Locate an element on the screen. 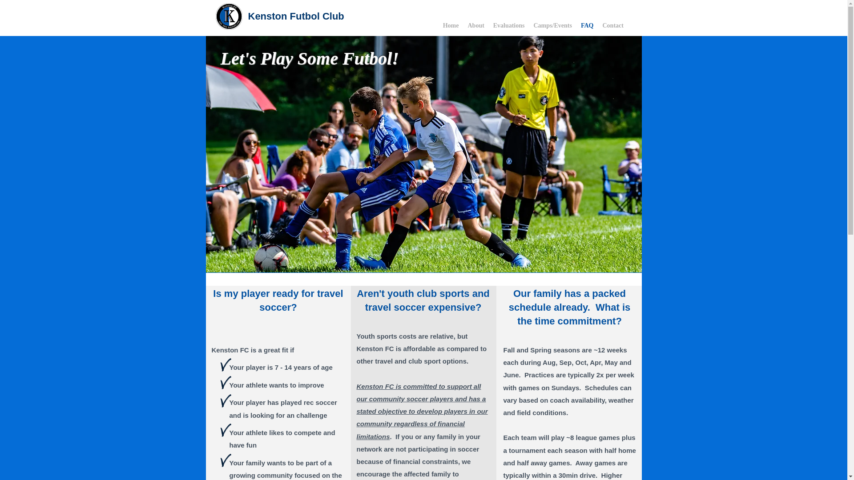  Kenston Futbol Club is located at coordinates (296, 16).